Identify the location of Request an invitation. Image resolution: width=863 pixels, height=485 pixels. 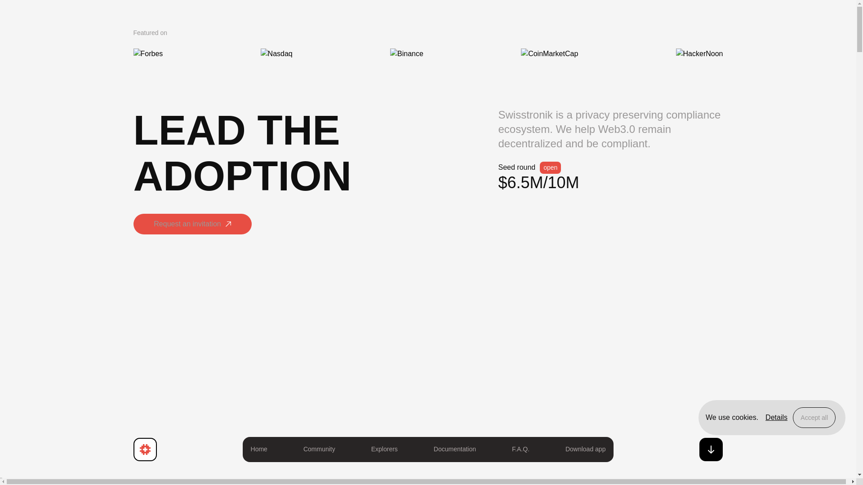
(191, 227).